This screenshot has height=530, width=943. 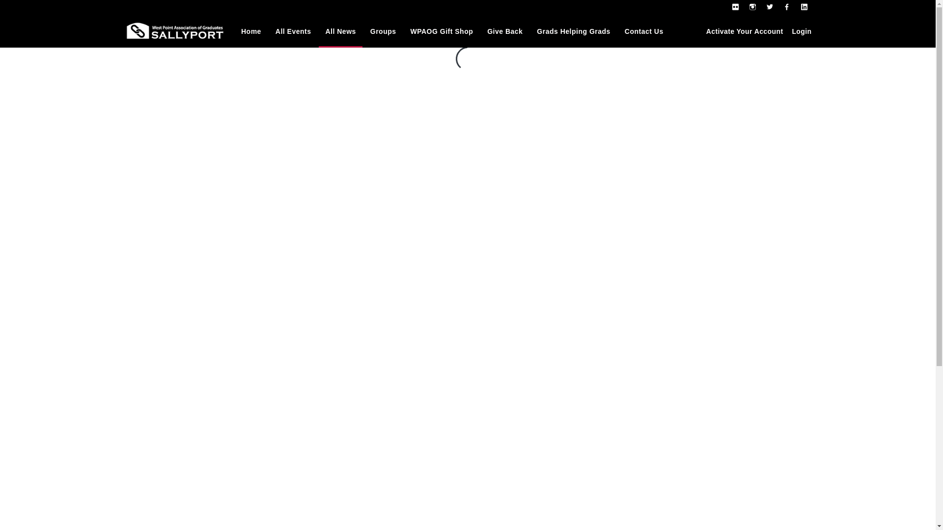 What do you see at coordinates (251, 31) in the screenshot?
I see `Home` at bounding box center [251, 31].